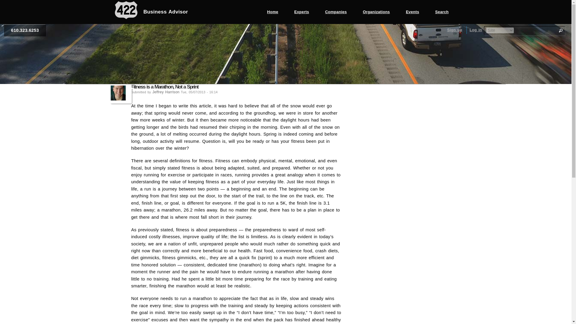 This screenshot has height=324, width=576. What do you see at coordinates (273, 12) in the screenshot?
I see `Home` at bounding box center [273, 12].